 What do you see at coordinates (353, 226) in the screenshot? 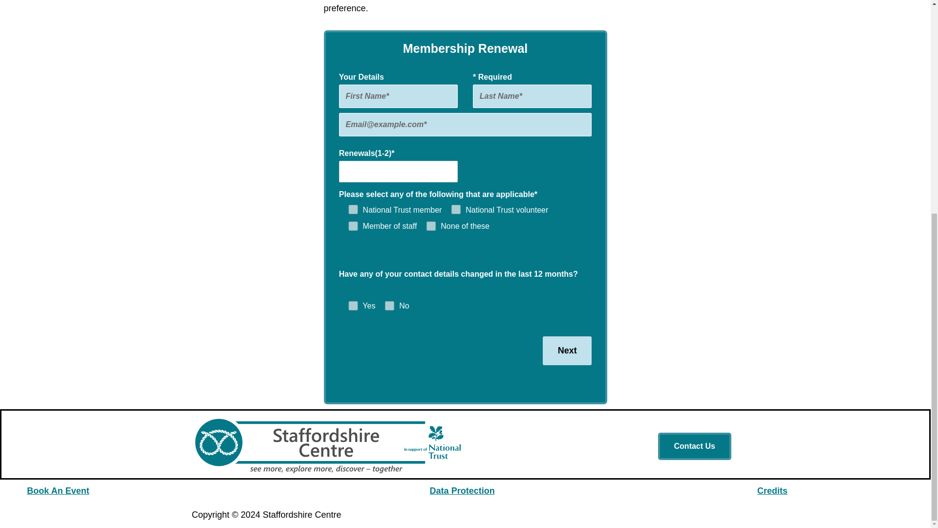
I see `Member of staff` at bounding box center [353, 226].